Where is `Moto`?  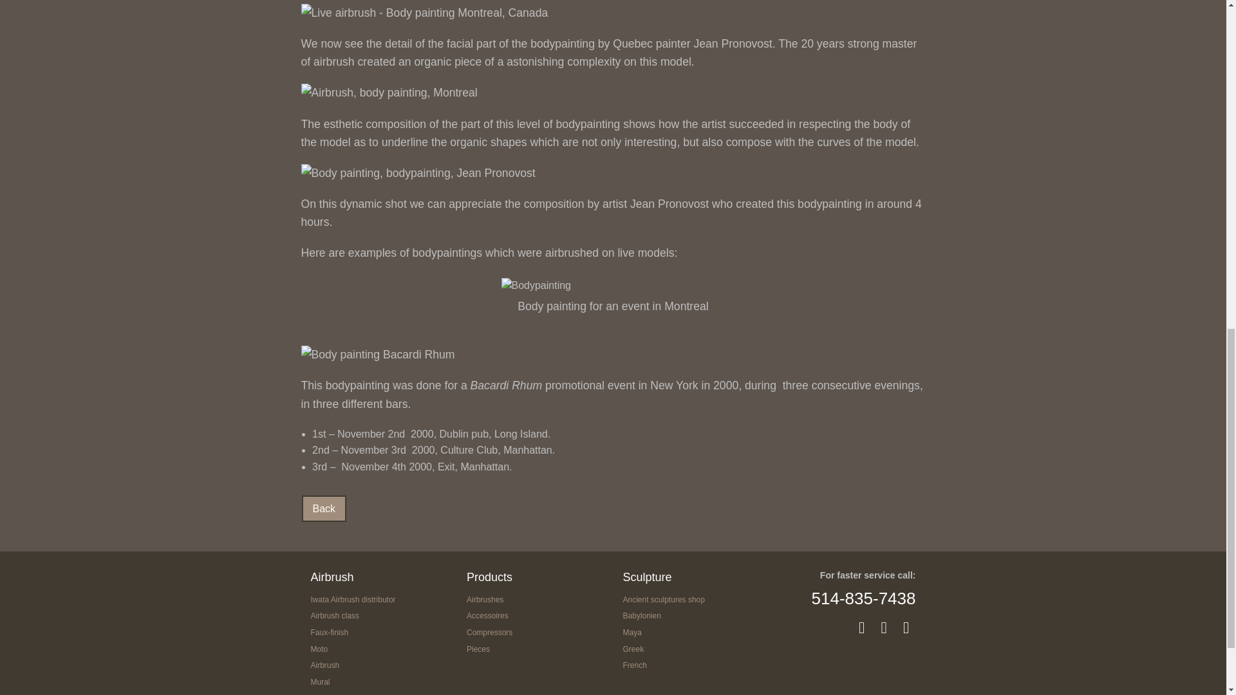
Moto is located at coordinates (318, 649).